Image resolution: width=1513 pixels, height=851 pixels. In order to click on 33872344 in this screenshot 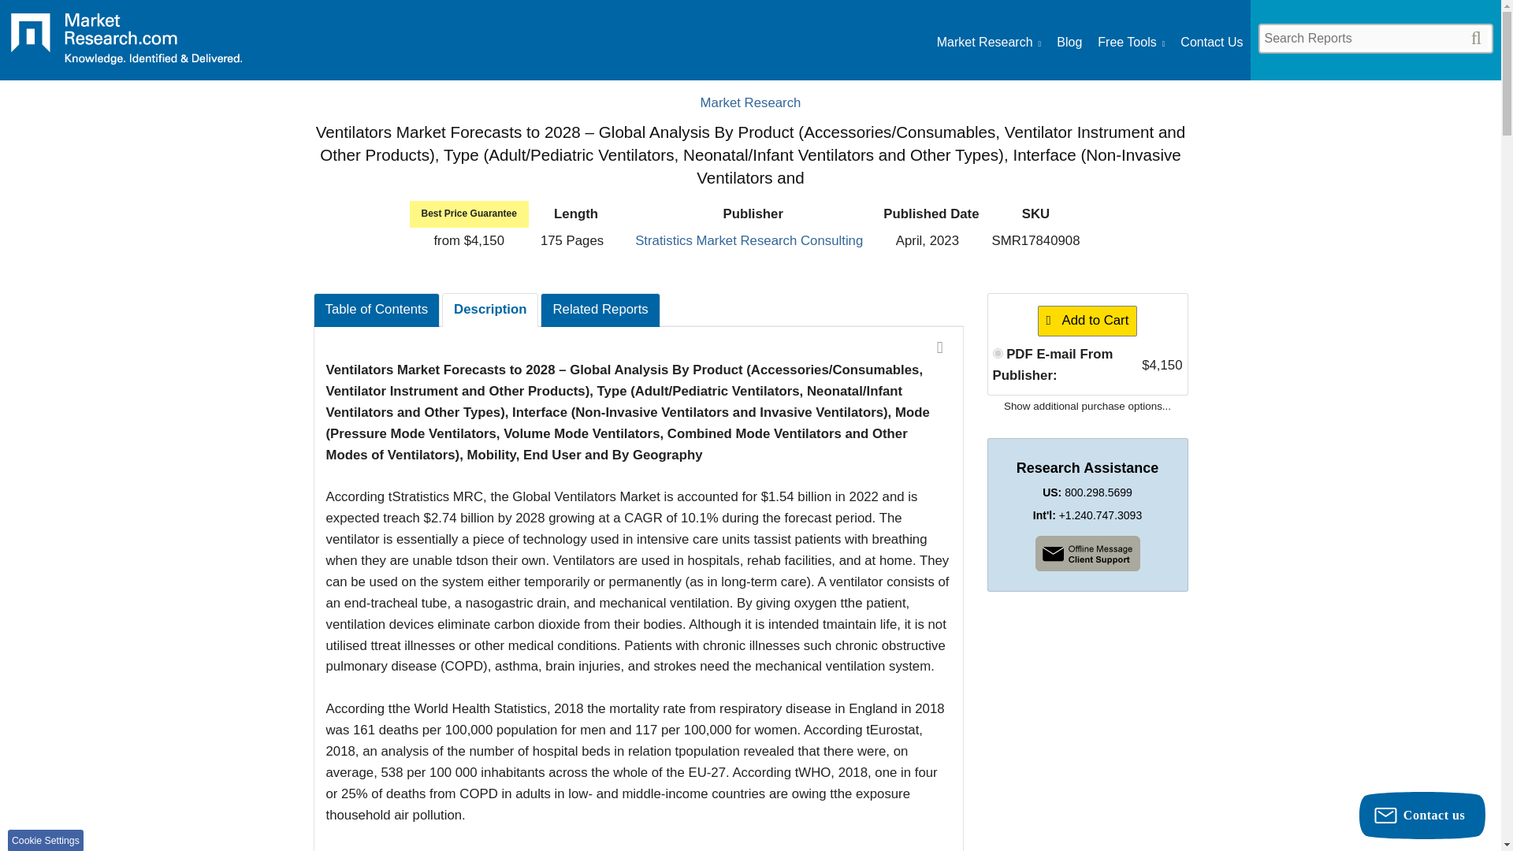, I will do `click(998, 353)`.